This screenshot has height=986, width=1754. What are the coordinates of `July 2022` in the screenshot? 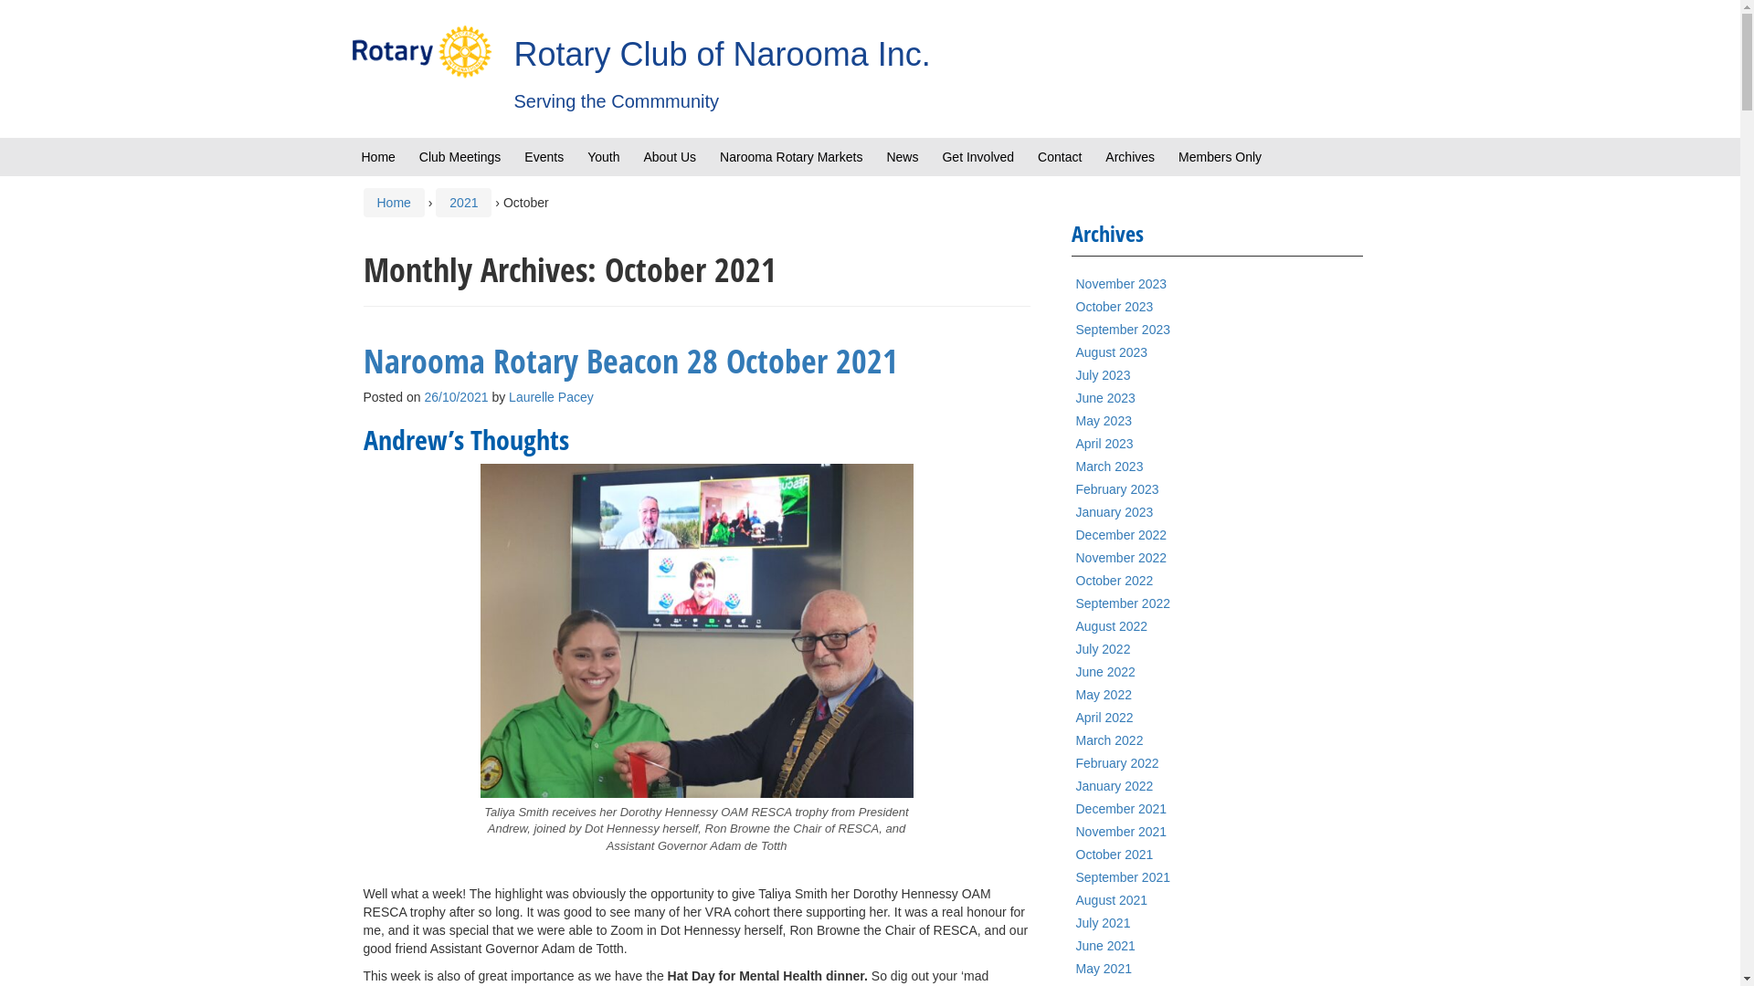 It's located at (1104, 649).